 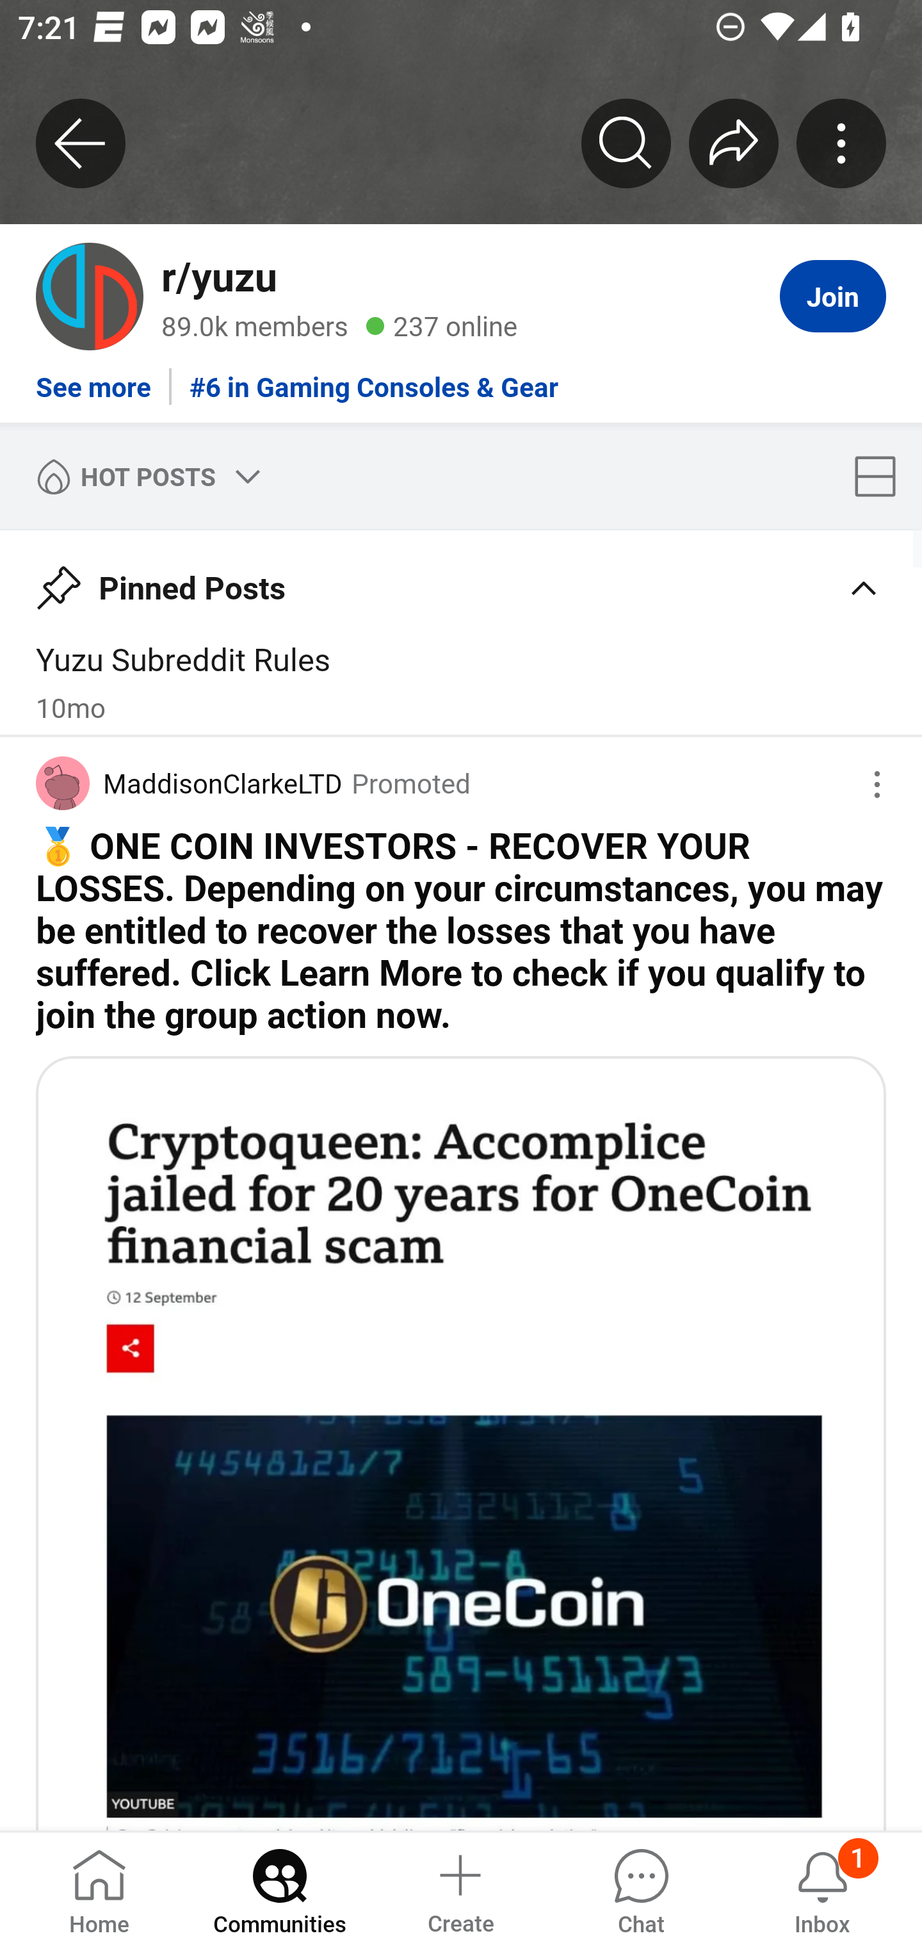 I want to click on Chat, so click(x=641, y=1888).